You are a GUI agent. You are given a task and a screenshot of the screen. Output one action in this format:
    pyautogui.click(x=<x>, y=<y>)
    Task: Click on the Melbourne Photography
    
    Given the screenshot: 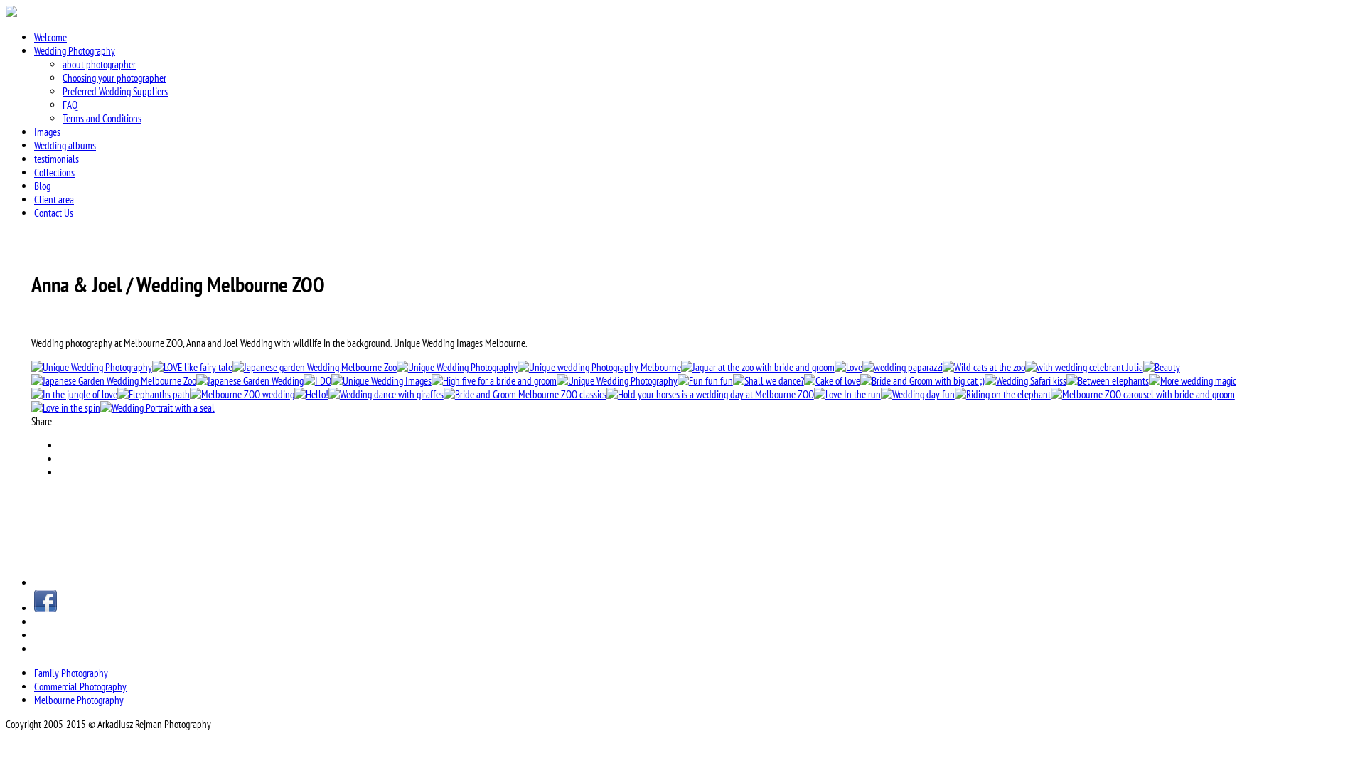 What is the action you would take?
    pyautogui.click(x=79, y=700)
    